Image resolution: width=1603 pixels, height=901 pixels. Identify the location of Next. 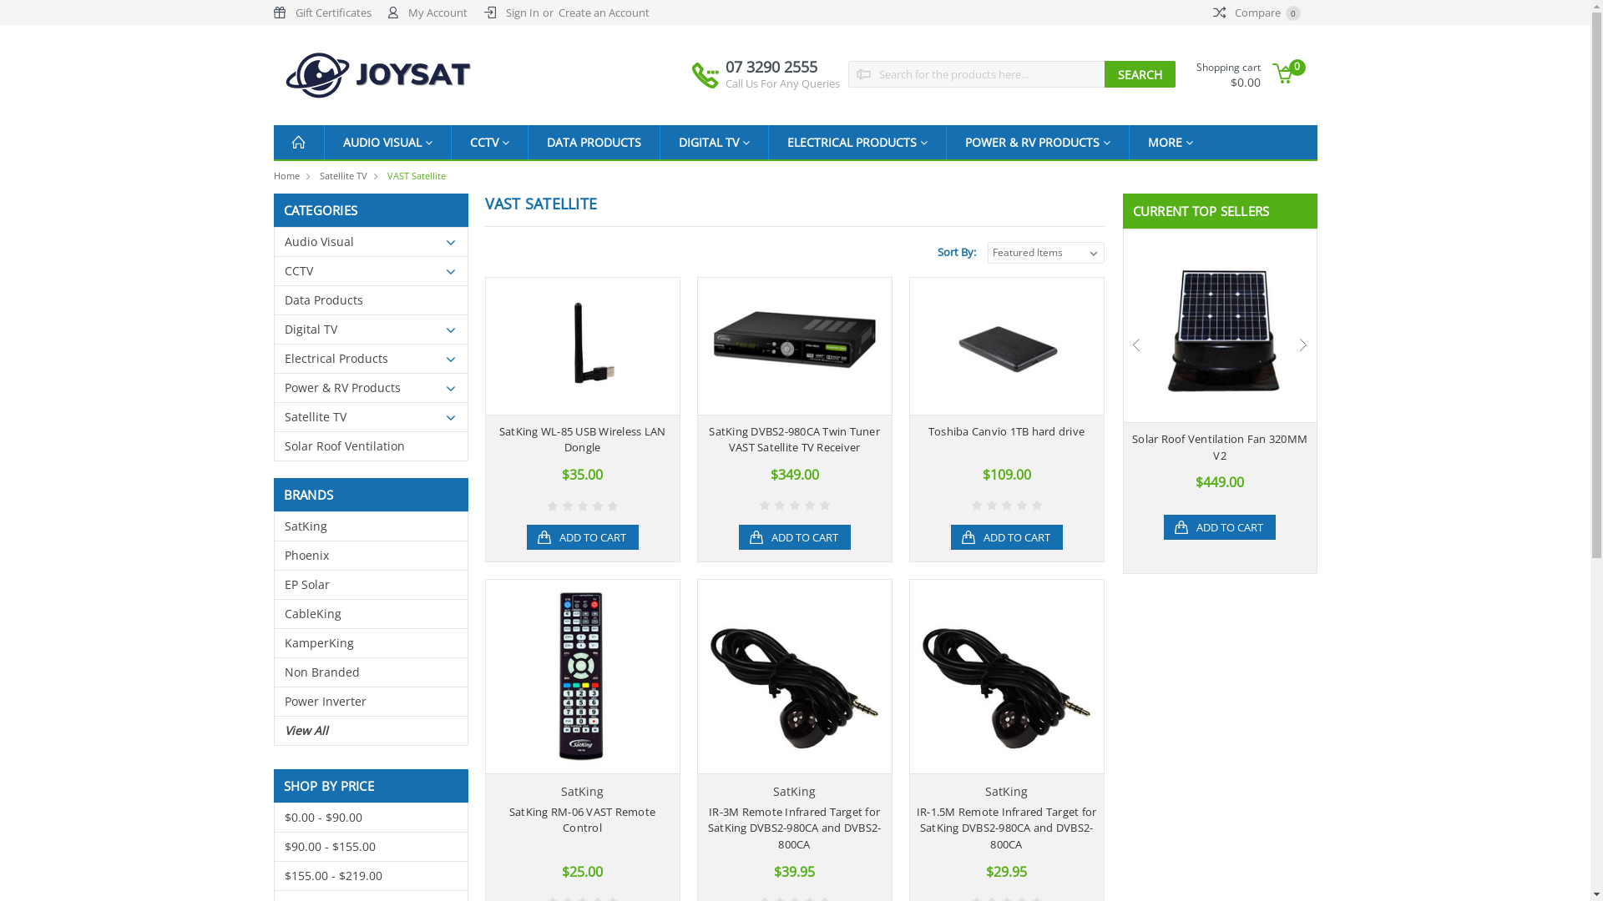
(1303, 345).